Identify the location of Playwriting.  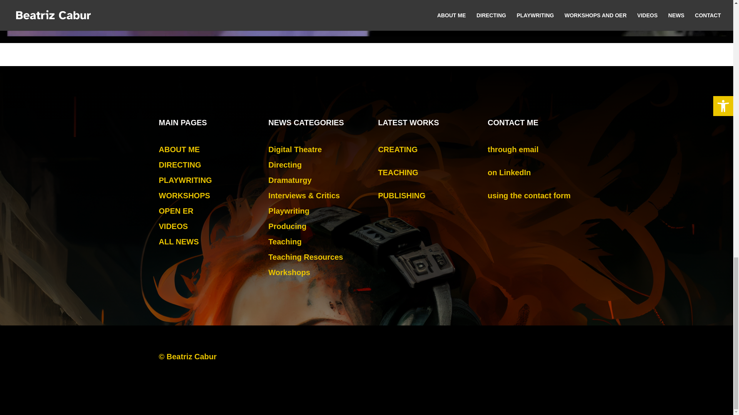
(289, 211).